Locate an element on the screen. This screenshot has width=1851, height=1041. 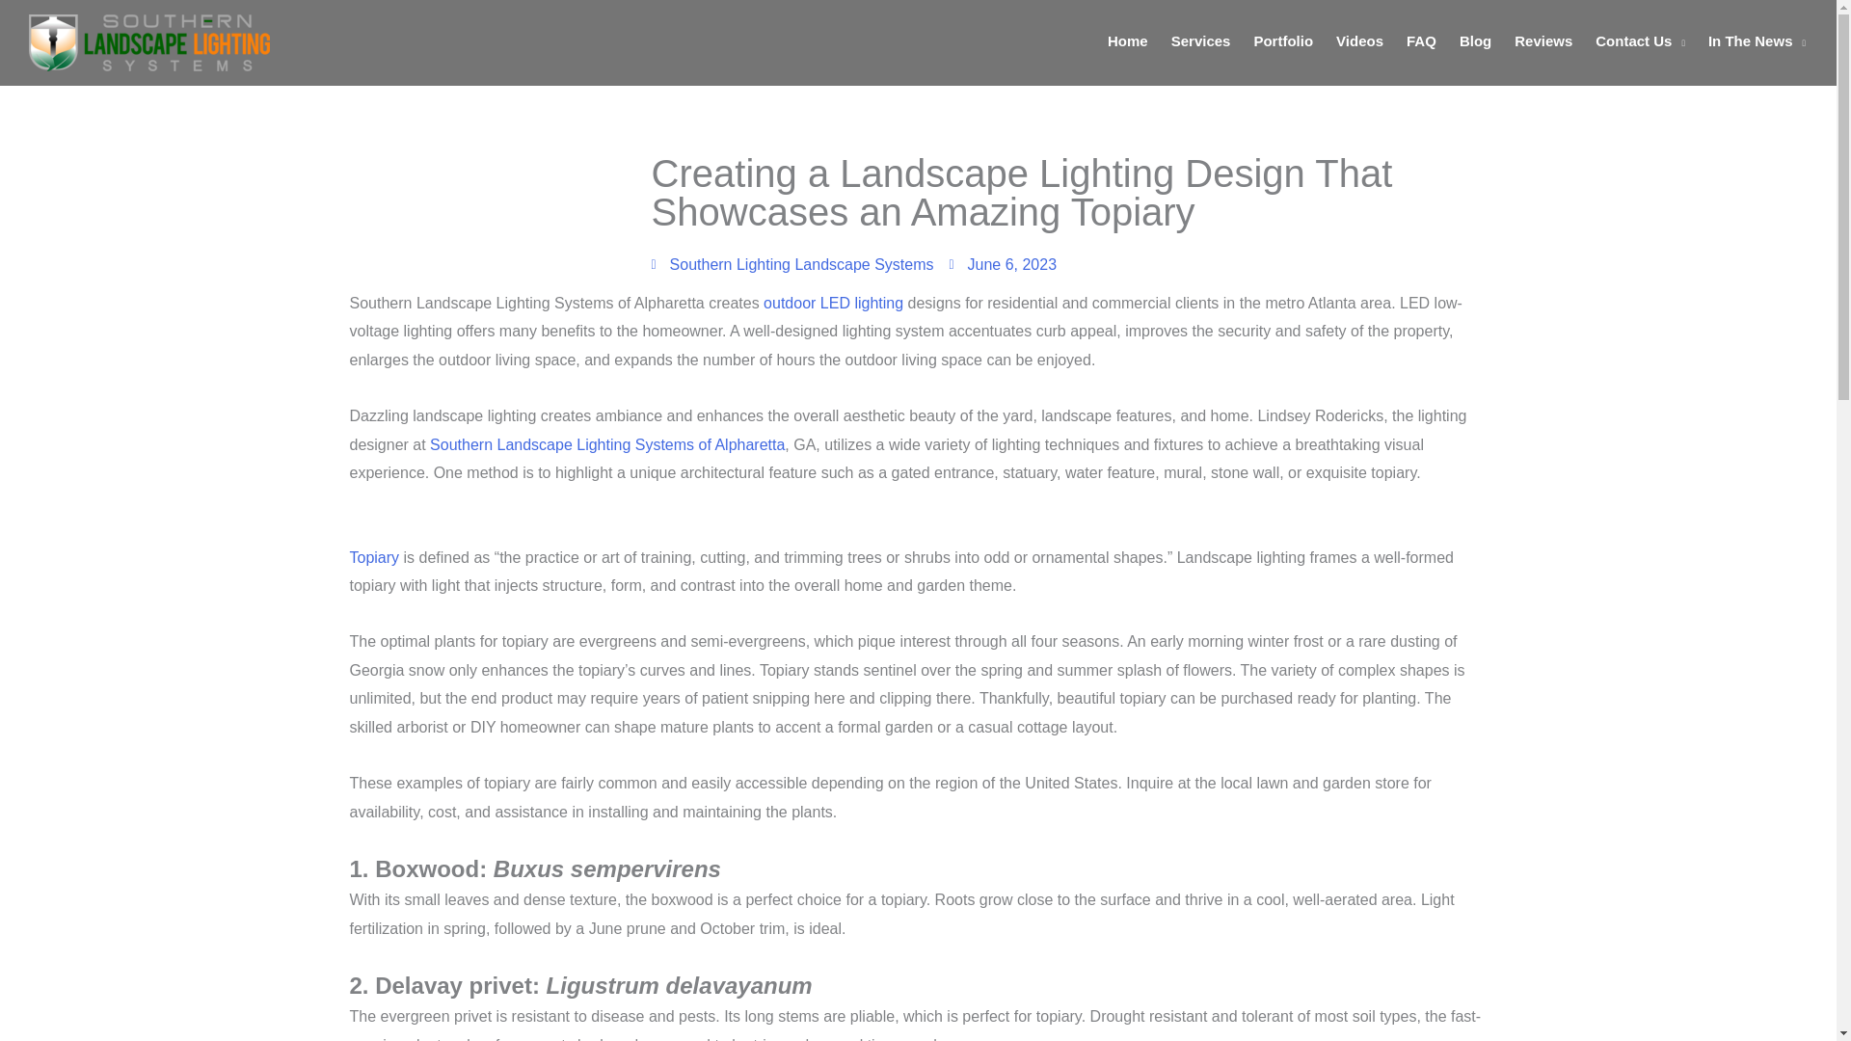
In The News is located at coordinates (1757, 40).